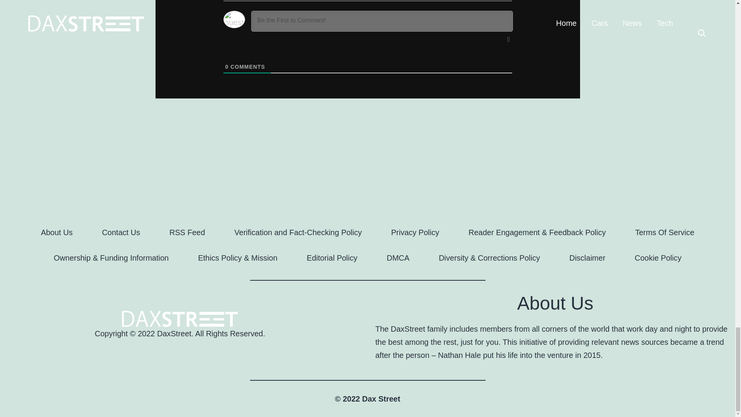  What do you see at coordinates (587, 258) in the screenshot?
I see `Disclaimer` at bounding box center [587, 258].